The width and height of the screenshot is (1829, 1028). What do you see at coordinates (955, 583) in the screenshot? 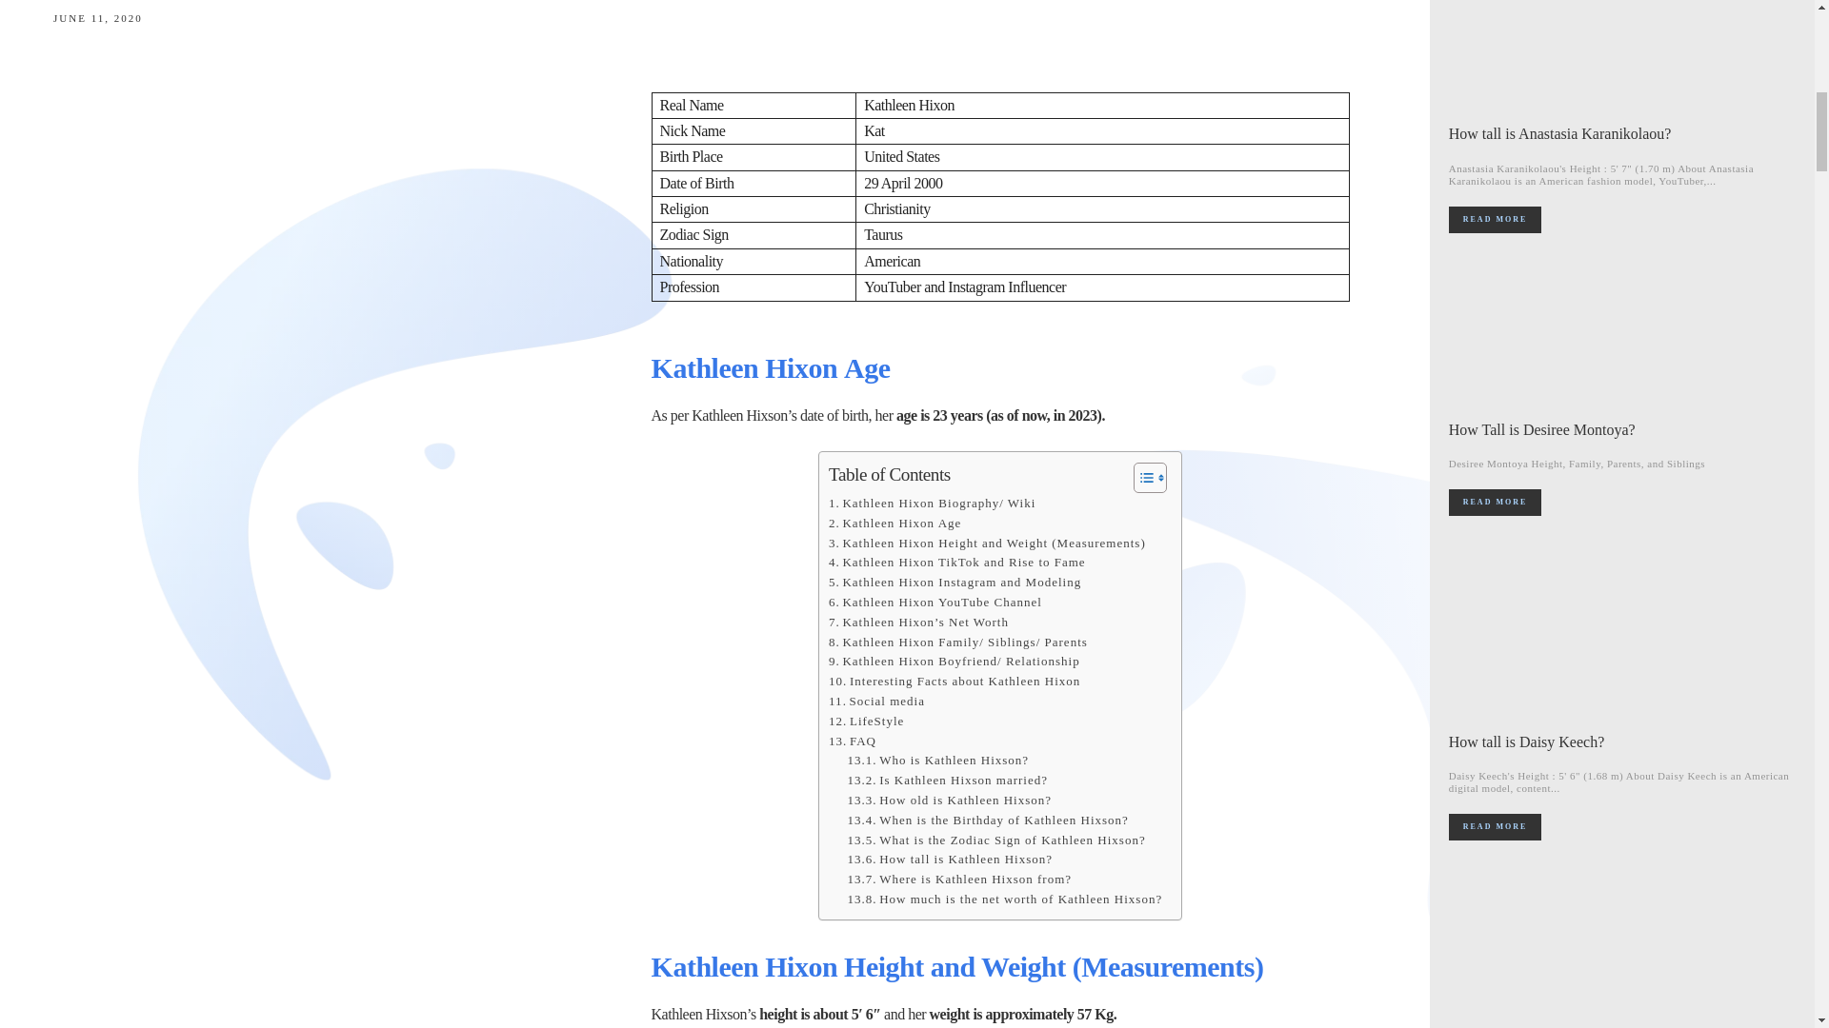
I see `Kathleen Hixon Instagram and Modeling ` at bounding box center [955, 583].